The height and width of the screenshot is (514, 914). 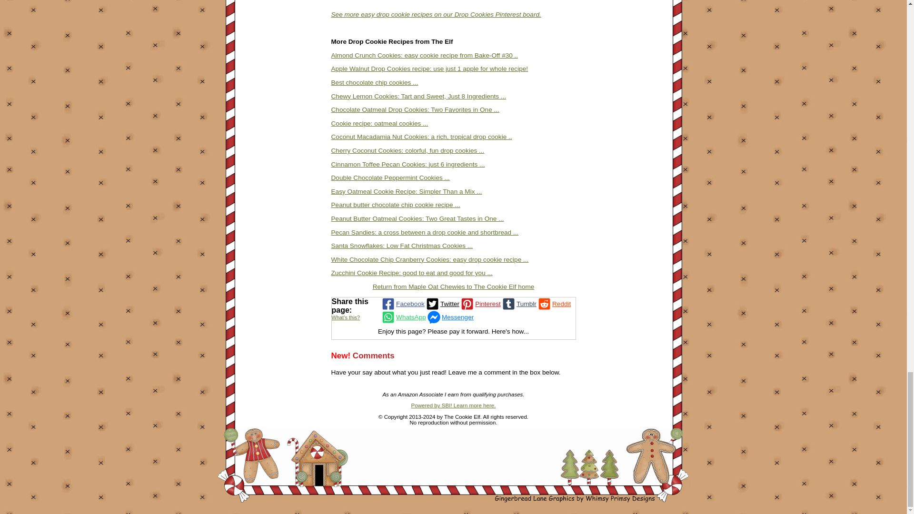 I want to click on Santa Snowflakes: Low Fat Christmas Cookies ..., so click(x=402, y=246).